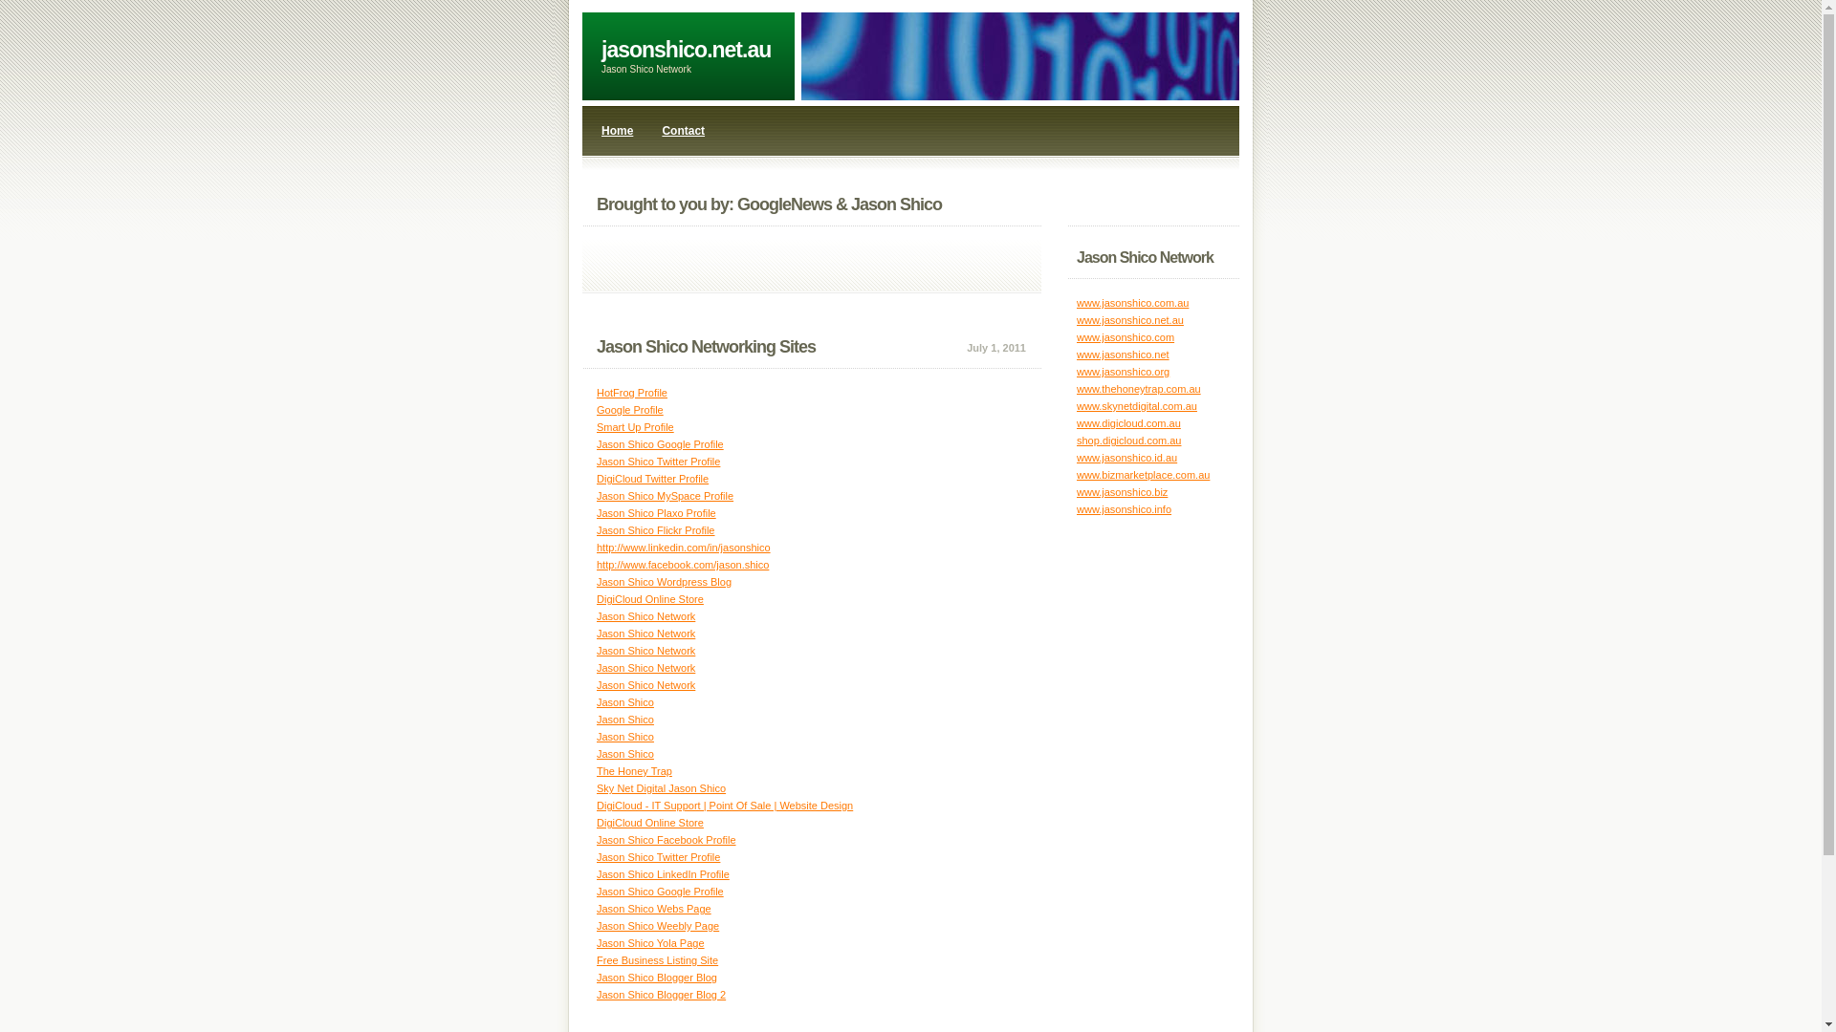 Image resolution: width=1836 pixels, height=1032 pixels. I want to click on Jason Shico Network, so click(646, 651).